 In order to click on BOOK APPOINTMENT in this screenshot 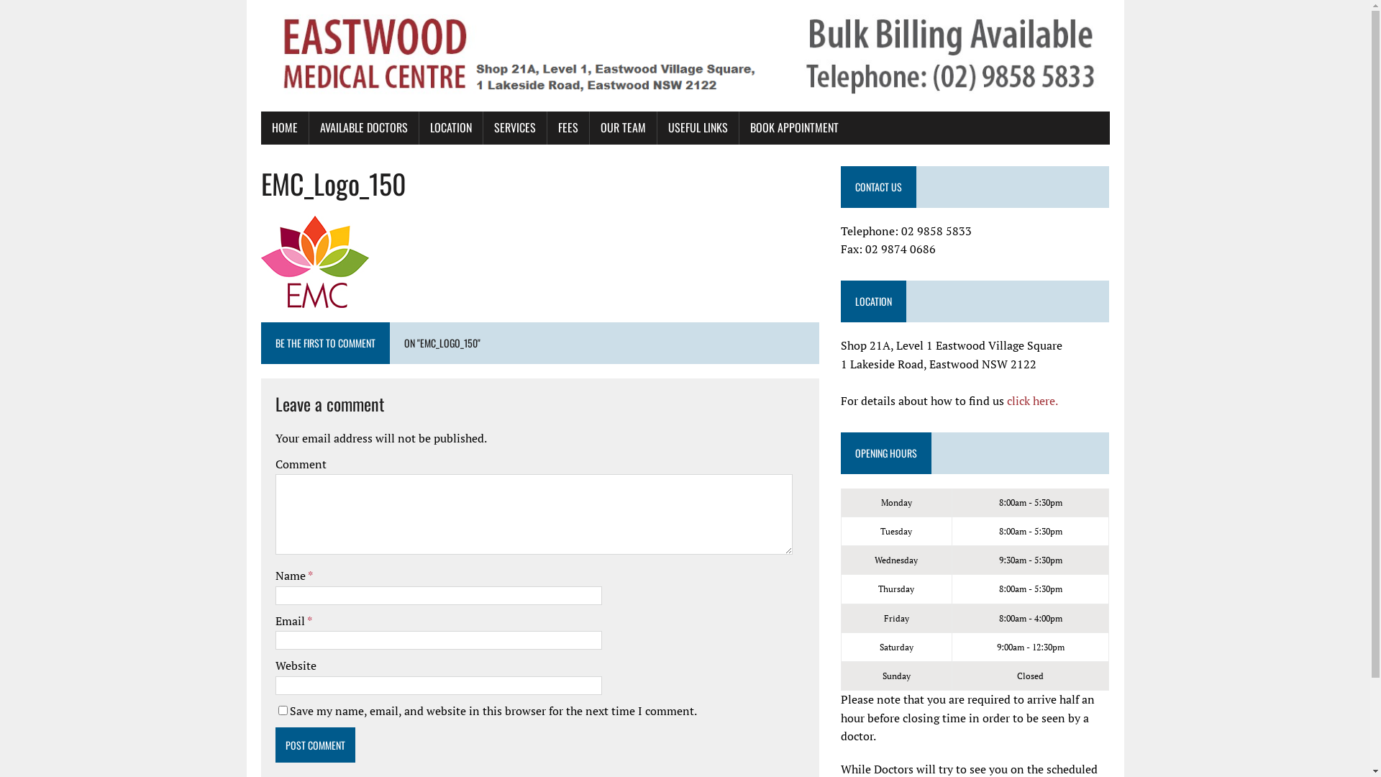, I will do `click(794, 128)`.